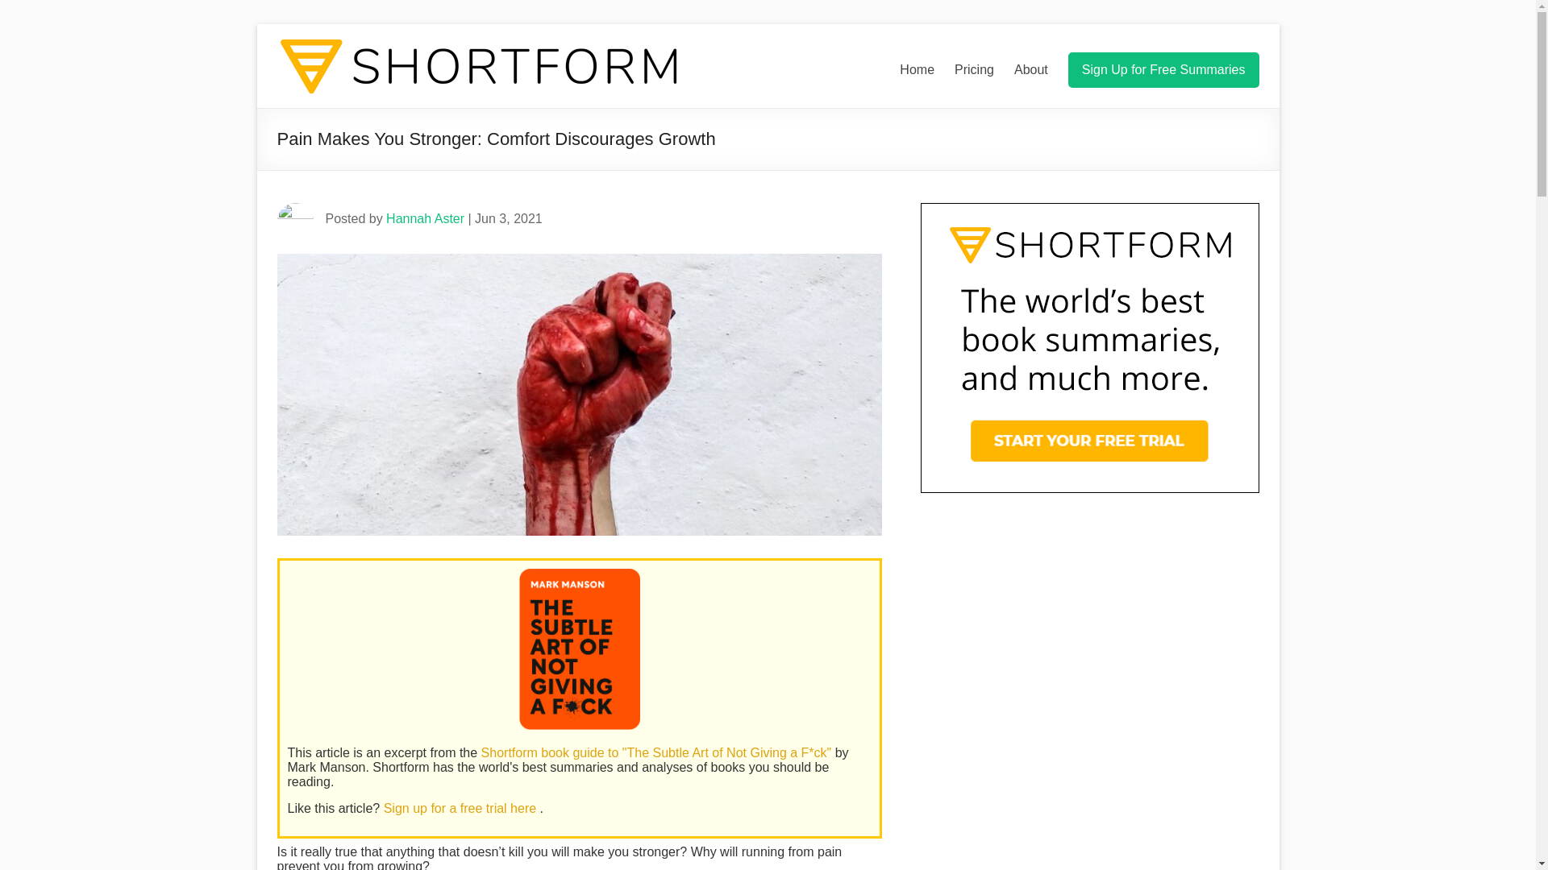 This screenshot has width=1548, height=870. Describe the element at coordinates (1163, 69) in the screenshot. I see `Sign Up for Free Summaries` at that location.